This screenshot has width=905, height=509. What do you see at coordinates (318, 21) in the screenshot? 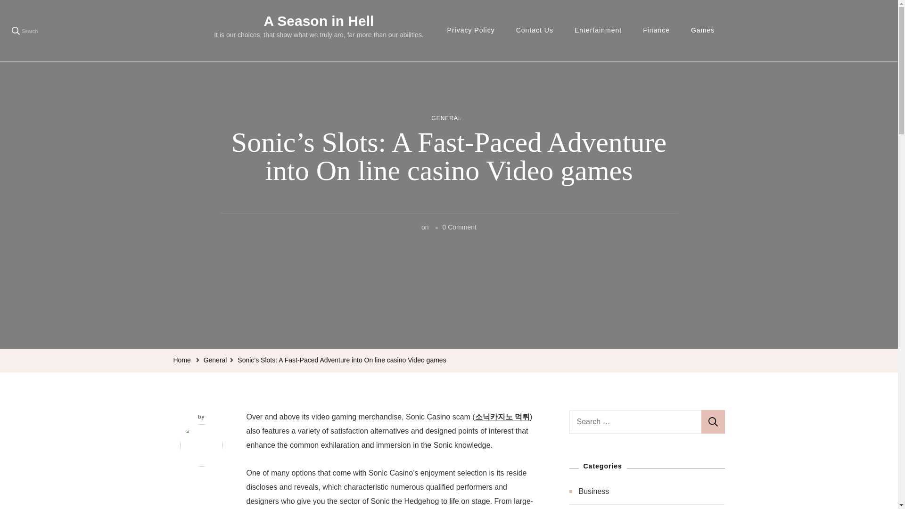
I see `A Season in Hell` at bounding box center [318, 21].